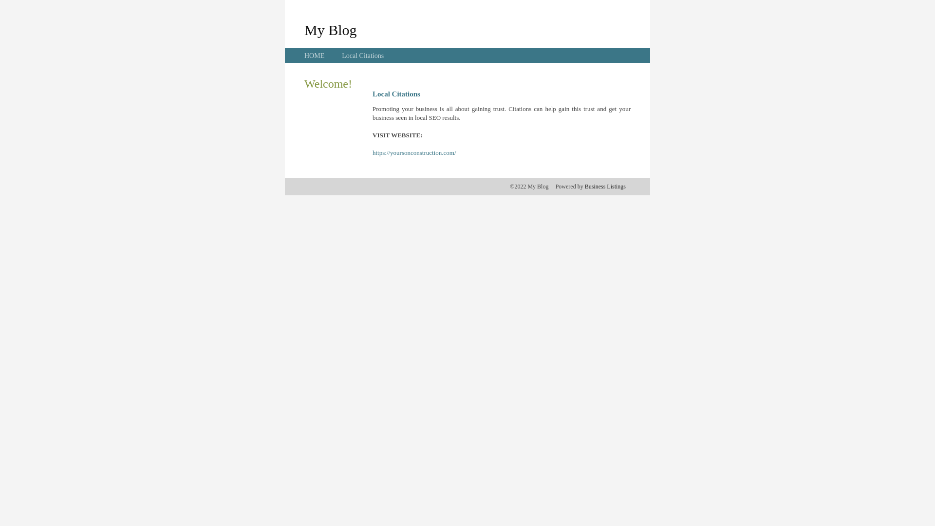 The height and width of the screenshot is (526, 935). Describe the element at coordinates (363, 56) in the screenshot. I see `Local Citations` at that location.